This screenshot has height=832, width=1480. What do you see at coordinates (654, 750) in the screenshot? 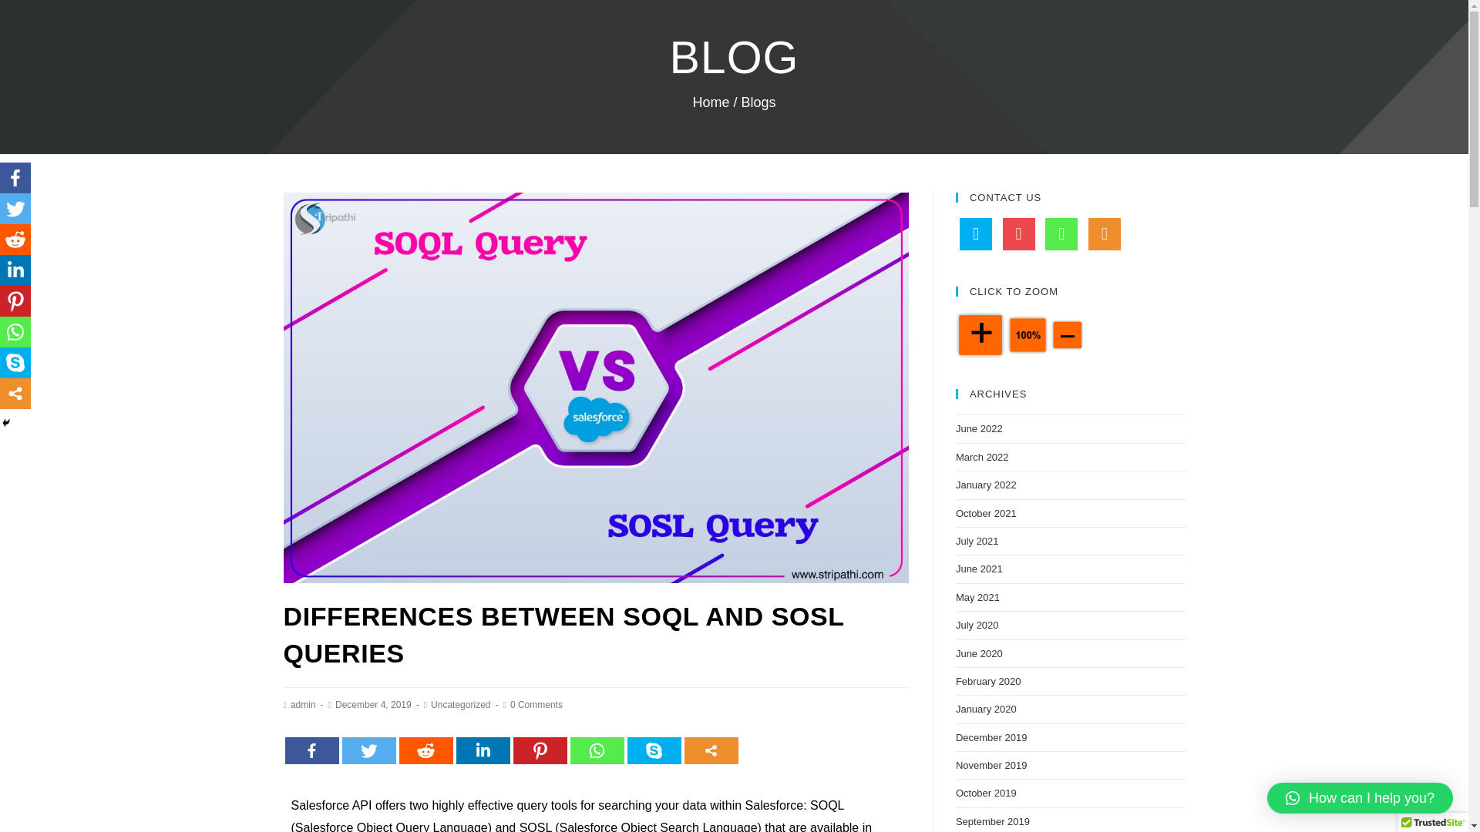
I see `Skype` at bounding box center [654, 750].